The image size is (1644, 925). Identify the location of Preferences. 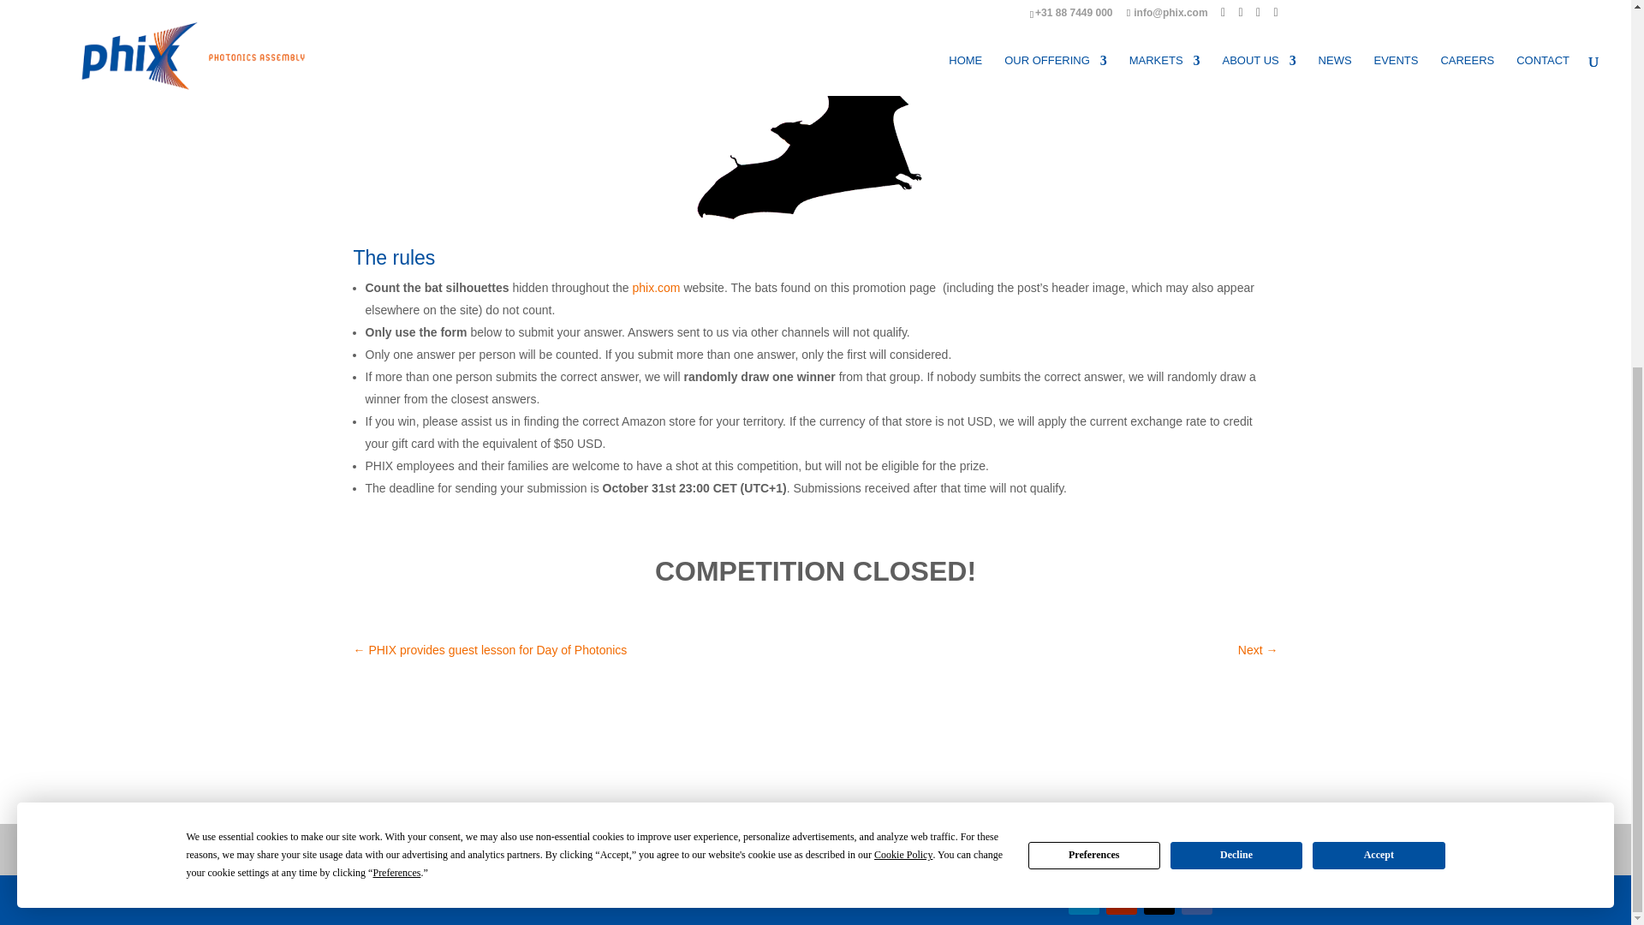
(1094, 252).